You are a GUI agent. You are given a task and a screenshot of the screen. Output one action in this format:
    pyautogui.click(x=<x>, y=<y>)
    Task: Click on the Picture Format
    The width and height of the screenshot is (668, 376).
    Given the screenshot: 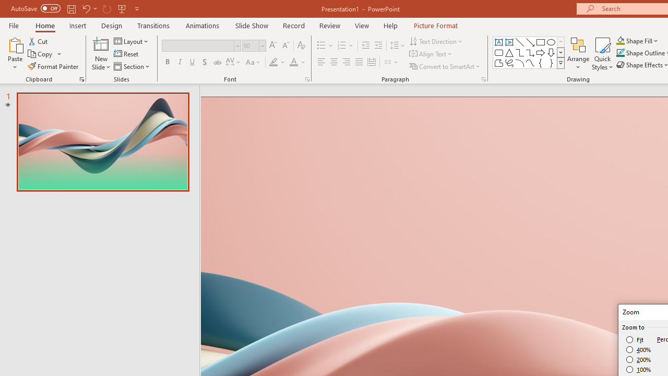 What is the action you would take?
    pyautogui.click(x=435, y=25)
    